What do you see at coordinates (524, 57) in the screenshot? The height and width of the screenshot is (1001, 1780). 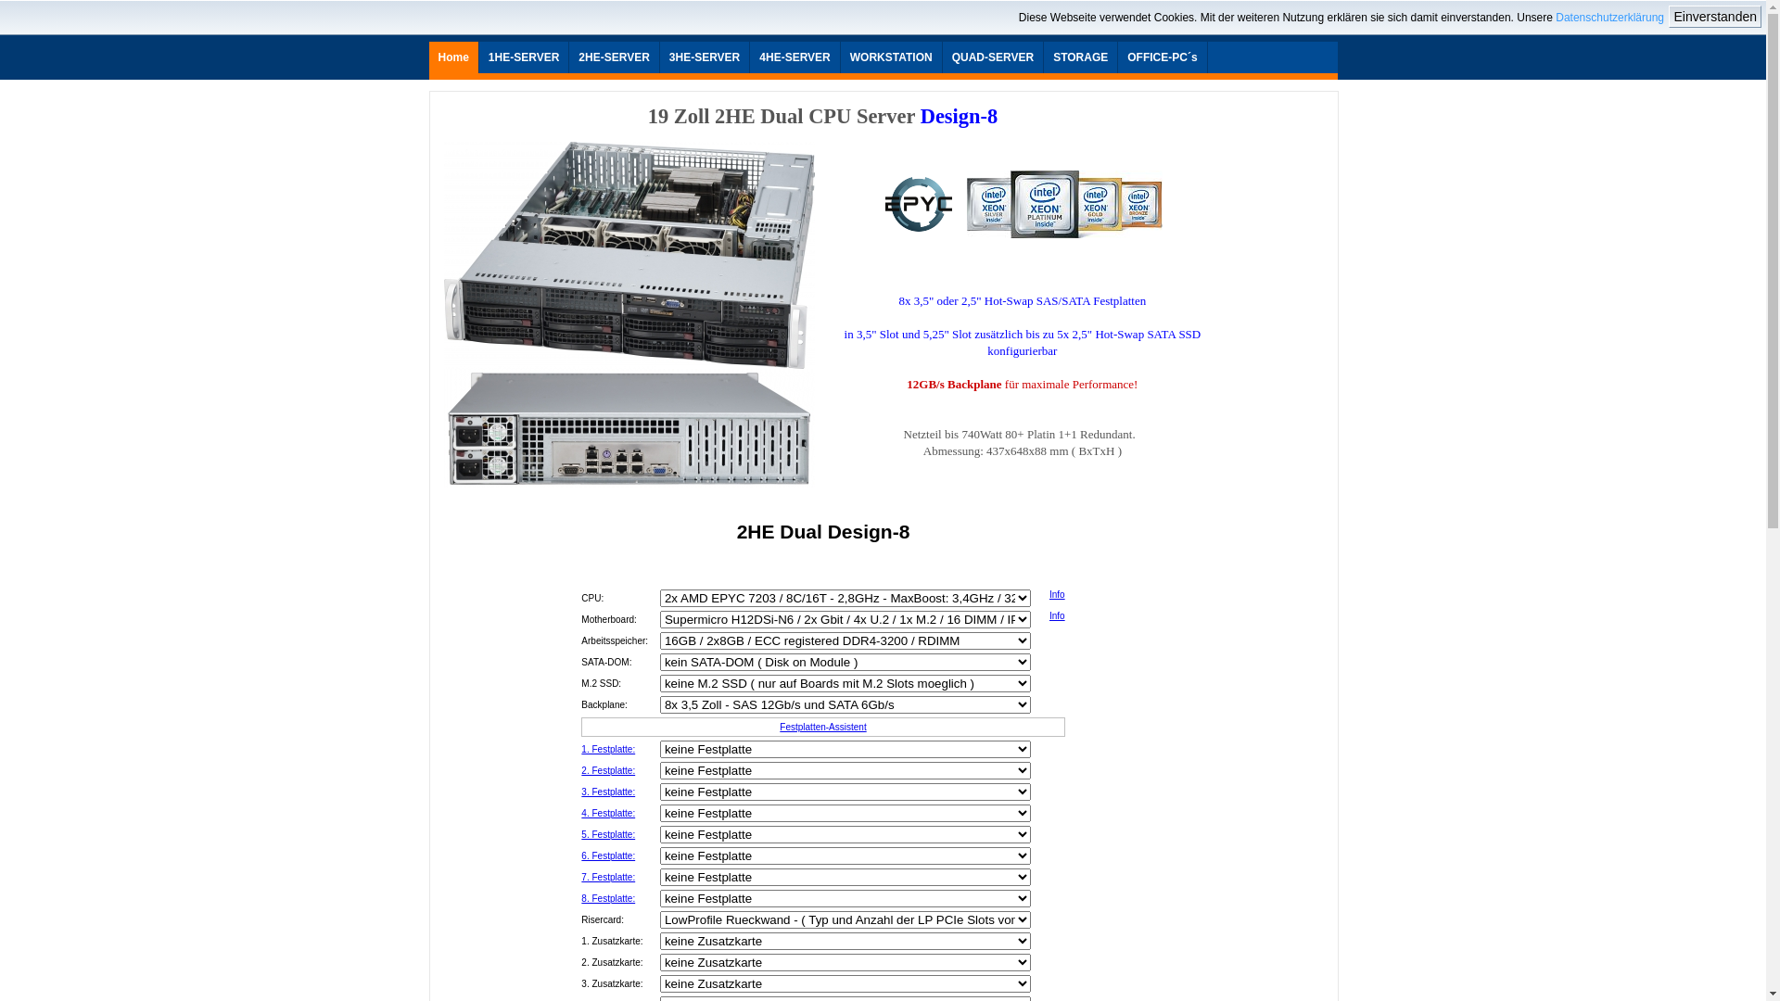 I see `1HE-SERVER` at bounding box center [524, 57].